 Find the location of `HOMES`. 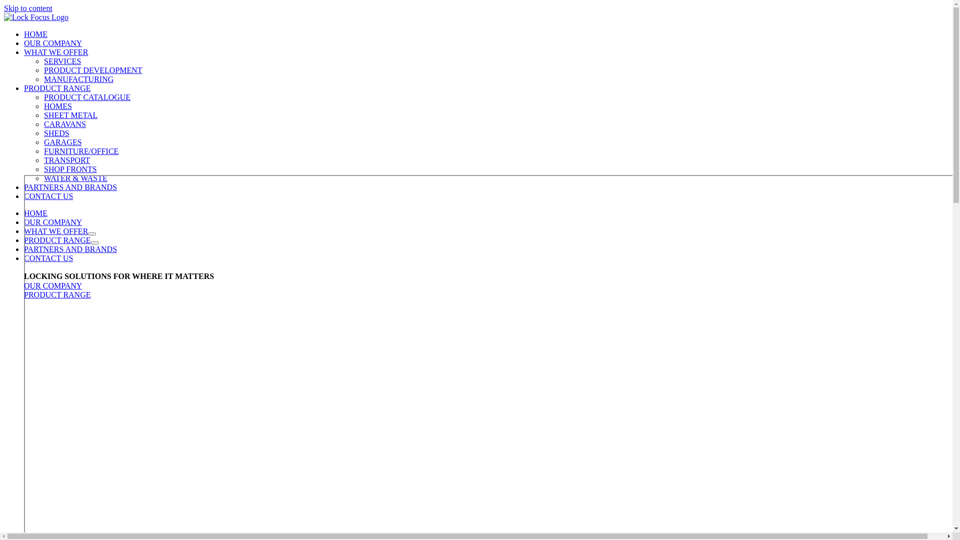

HOMES is located at coordinates (58, 106).